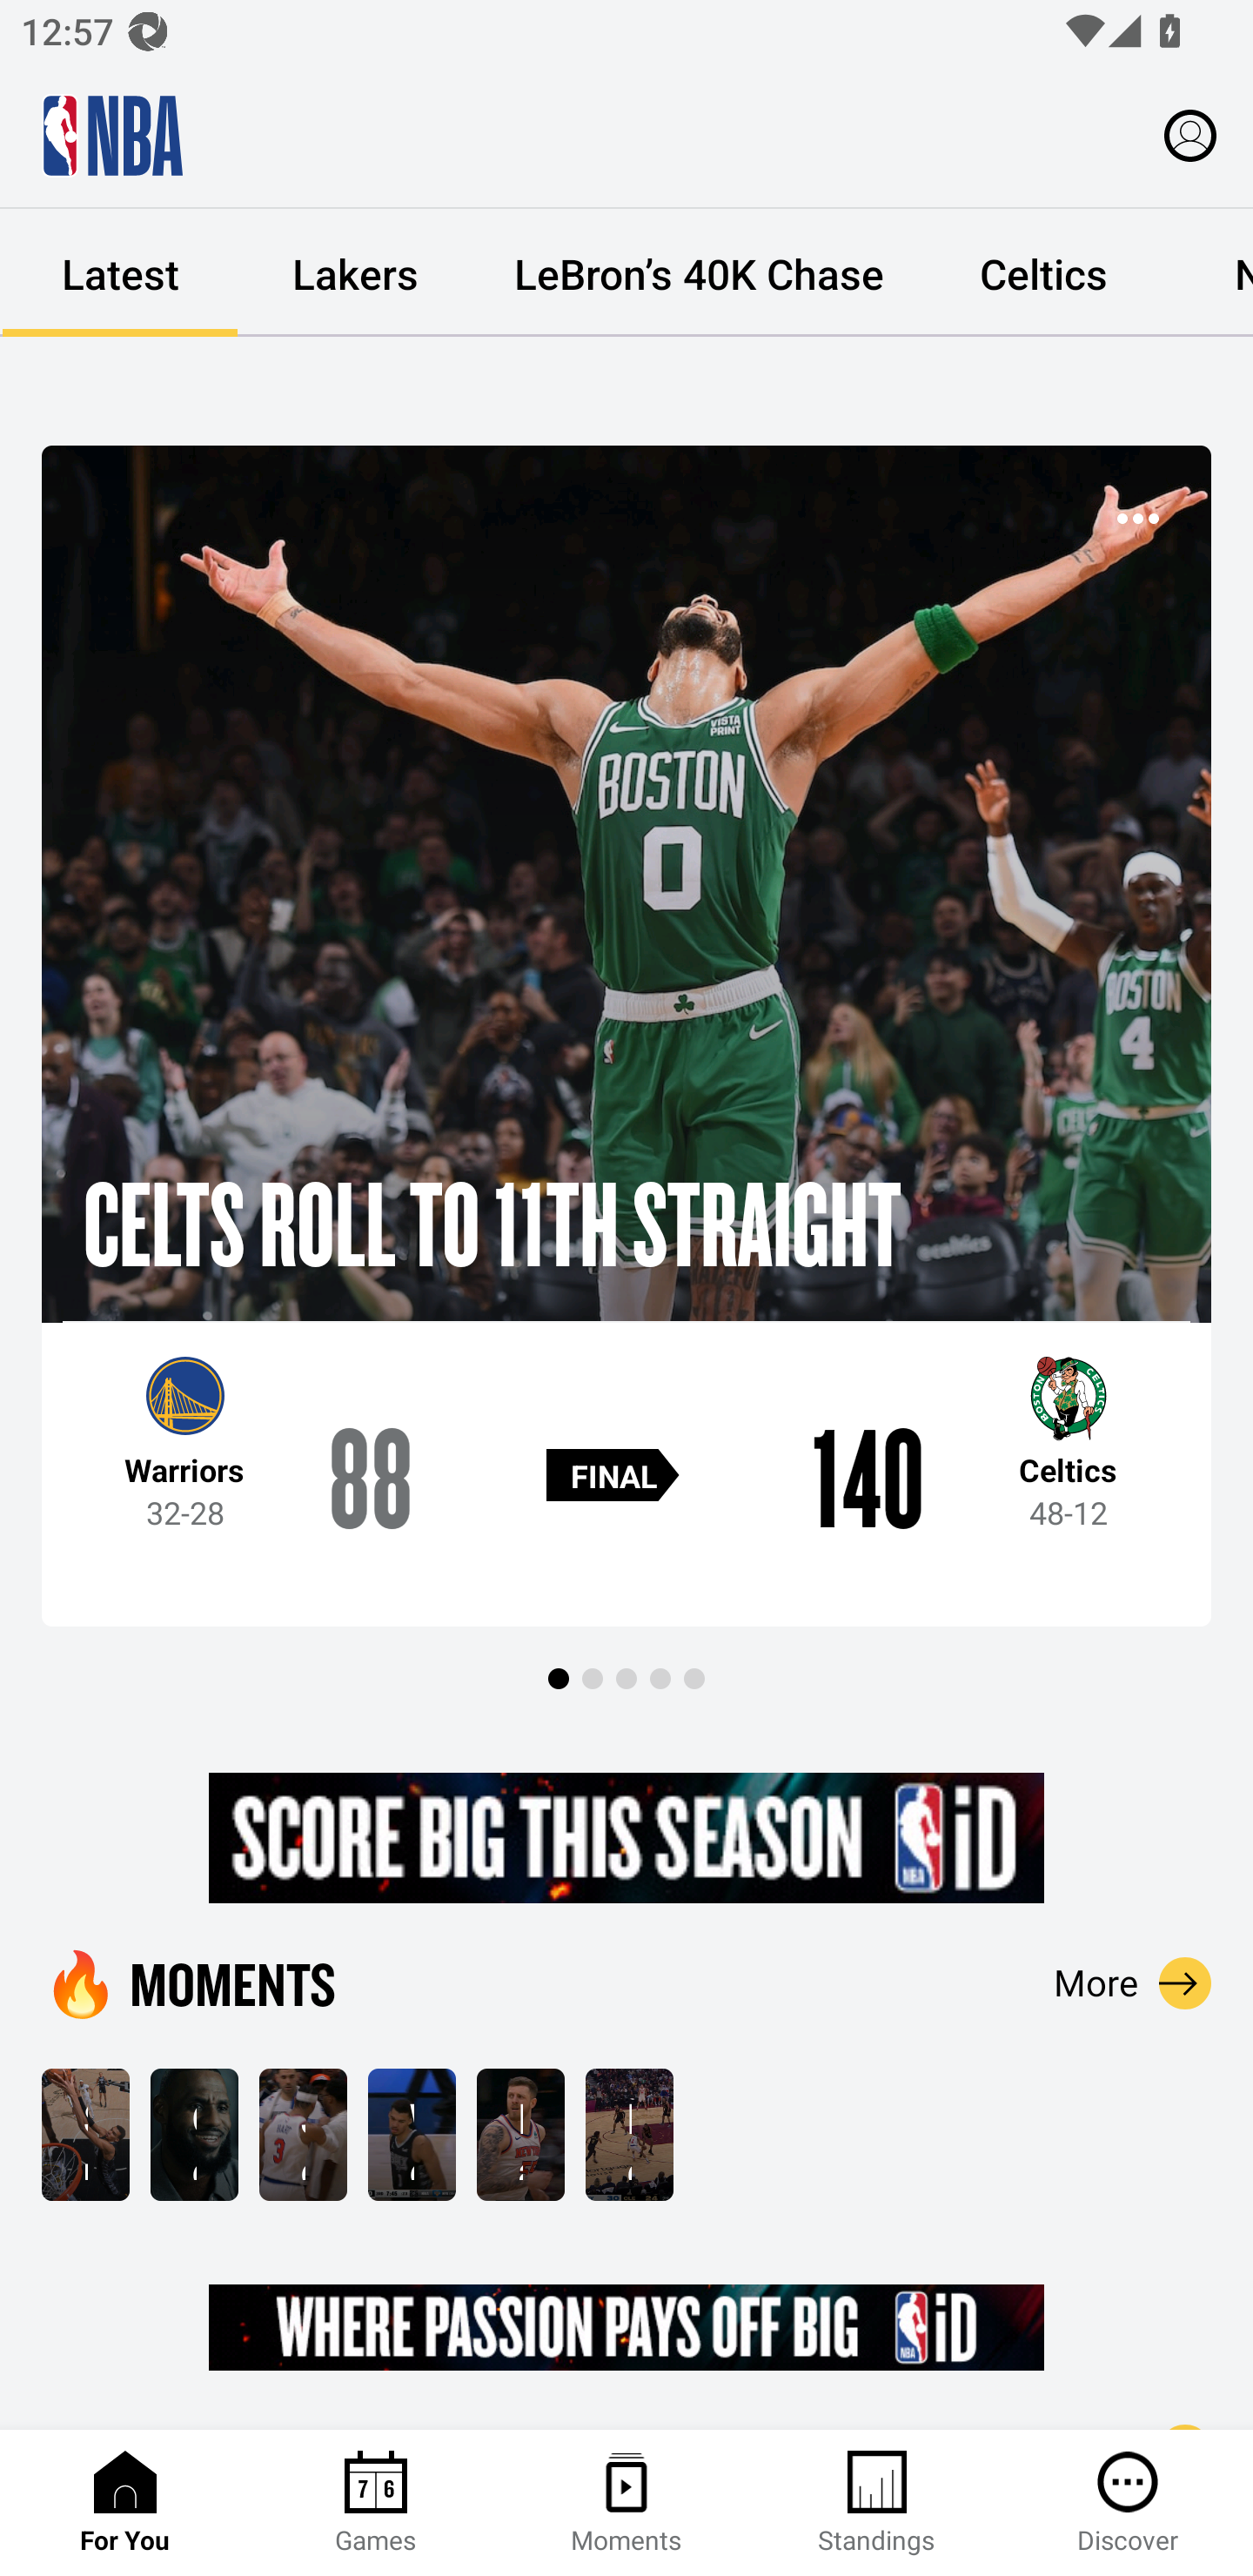 The image size is (1253, 2576). I want to click on Profile, so click(1190, 134).